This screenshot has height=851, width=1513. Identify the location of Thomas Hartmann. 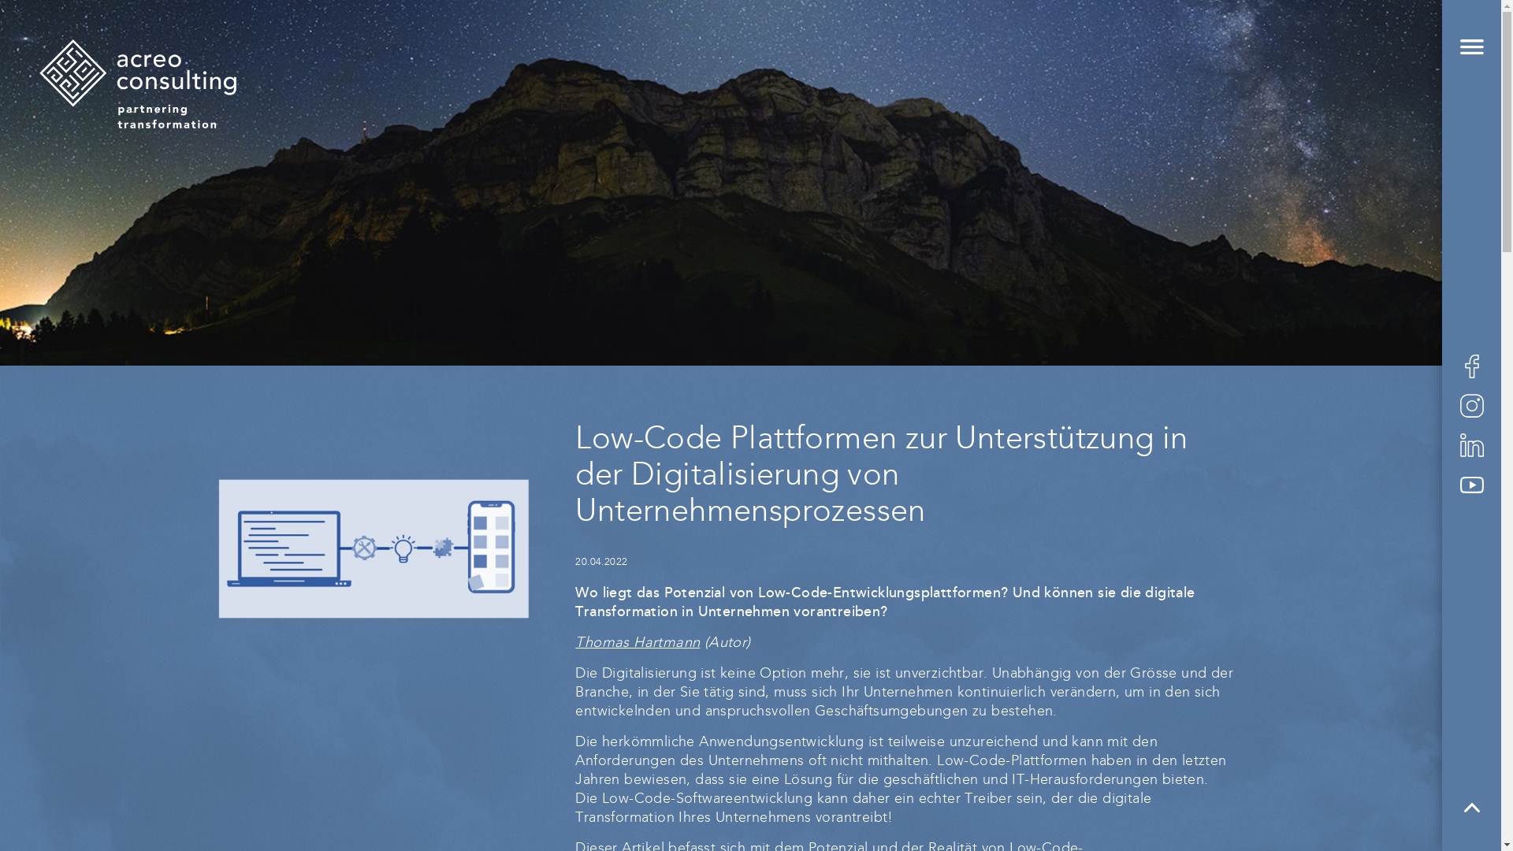
(638, 643).